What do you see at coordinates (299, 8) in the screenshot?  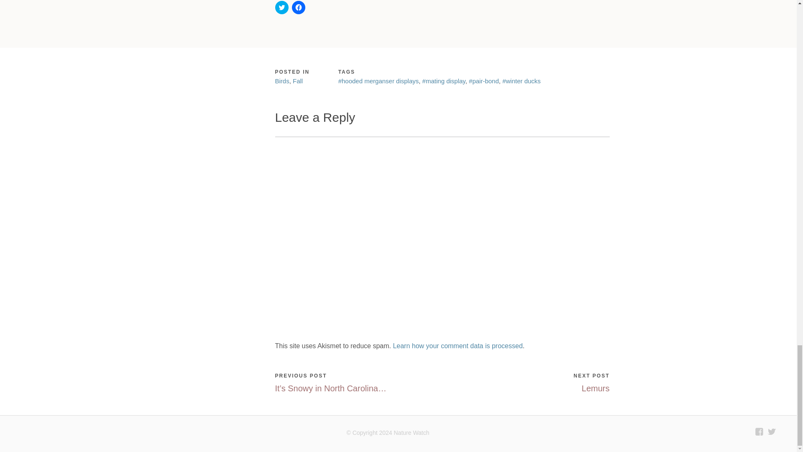 I see `Click to share on Facebook` at bounding box center [299, 8].